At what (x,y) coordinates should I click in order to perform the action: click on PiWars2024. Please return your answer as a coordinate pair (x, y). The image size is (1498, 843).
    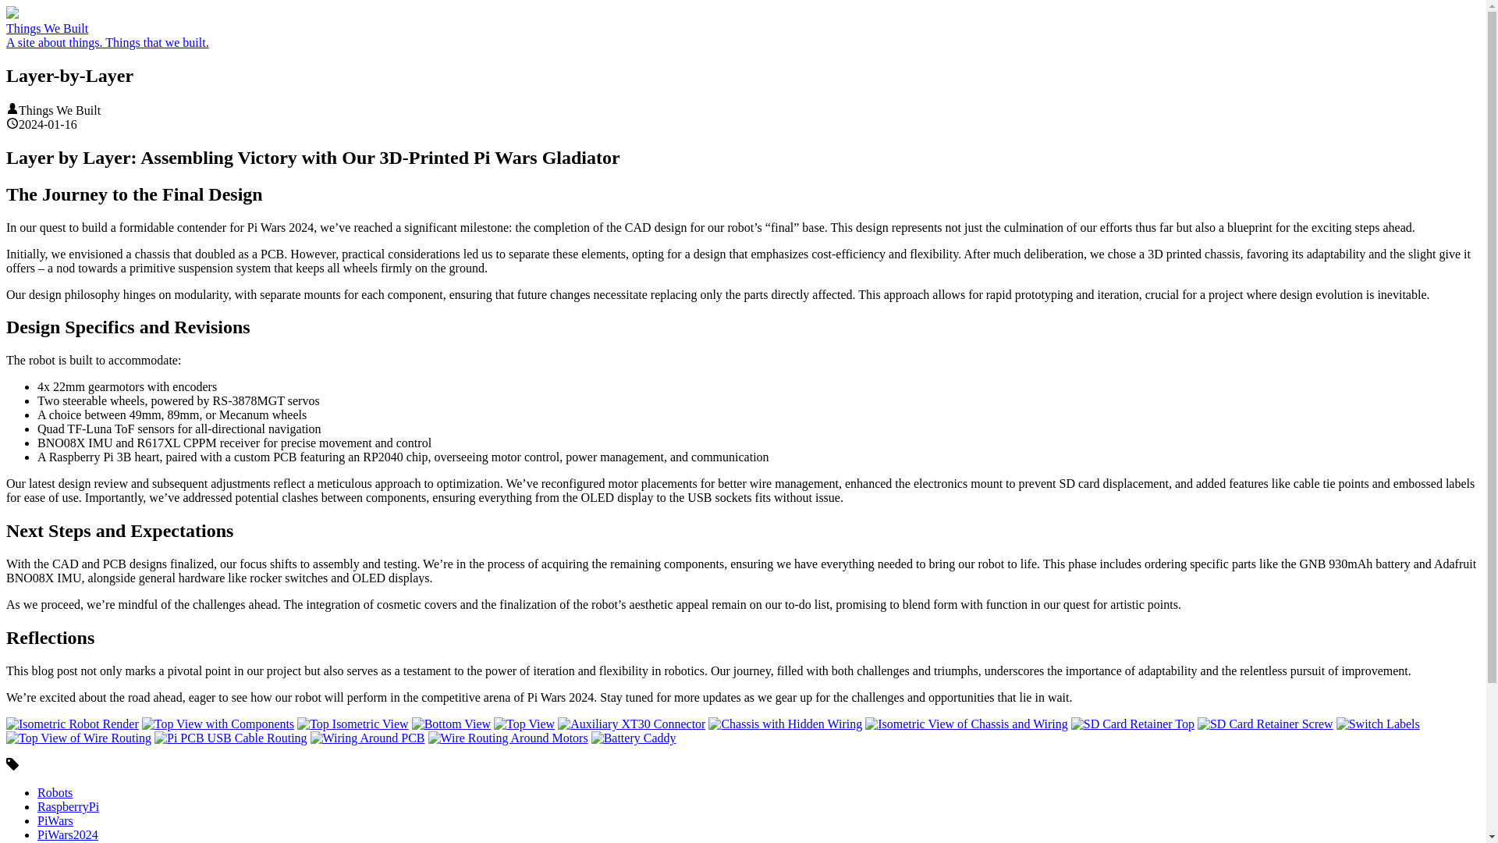
    Looking at the image, I should click on (68, 834).